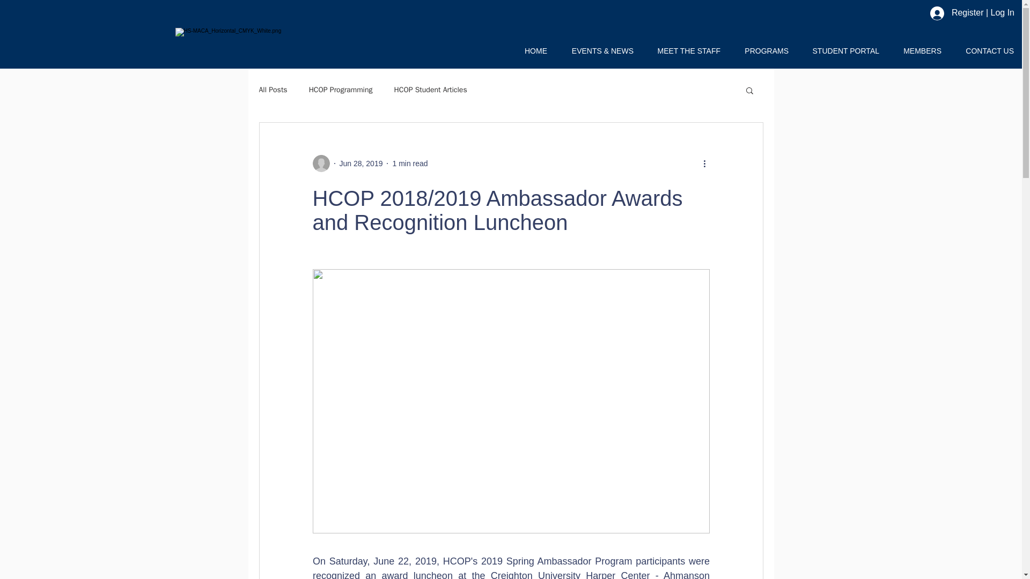 This screenshot has width=1030, height=579. I want to click on HCOP Student Articles, so click(431, 90).